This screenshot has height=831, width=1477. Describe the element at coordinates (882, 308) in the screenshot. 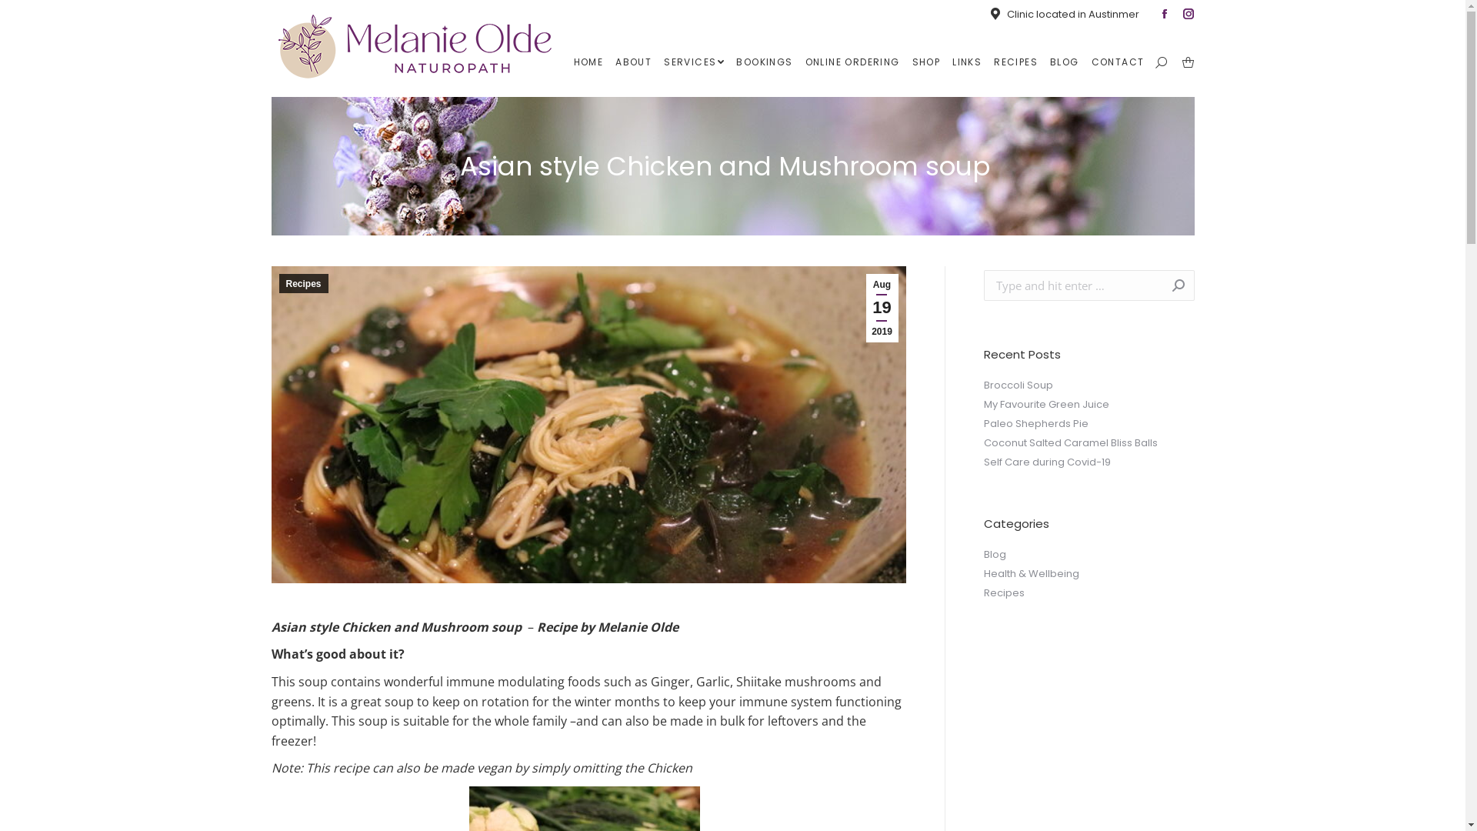

I see `Aug
19
2019` at that location.